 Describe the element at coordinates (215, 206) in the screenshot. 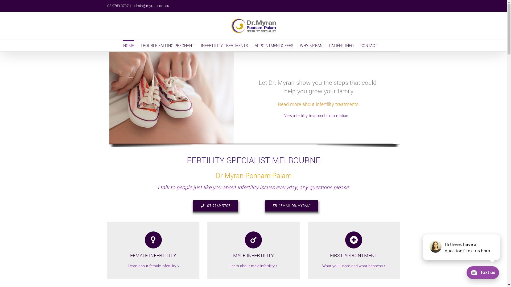

I see `03 9769 3707` at that location.